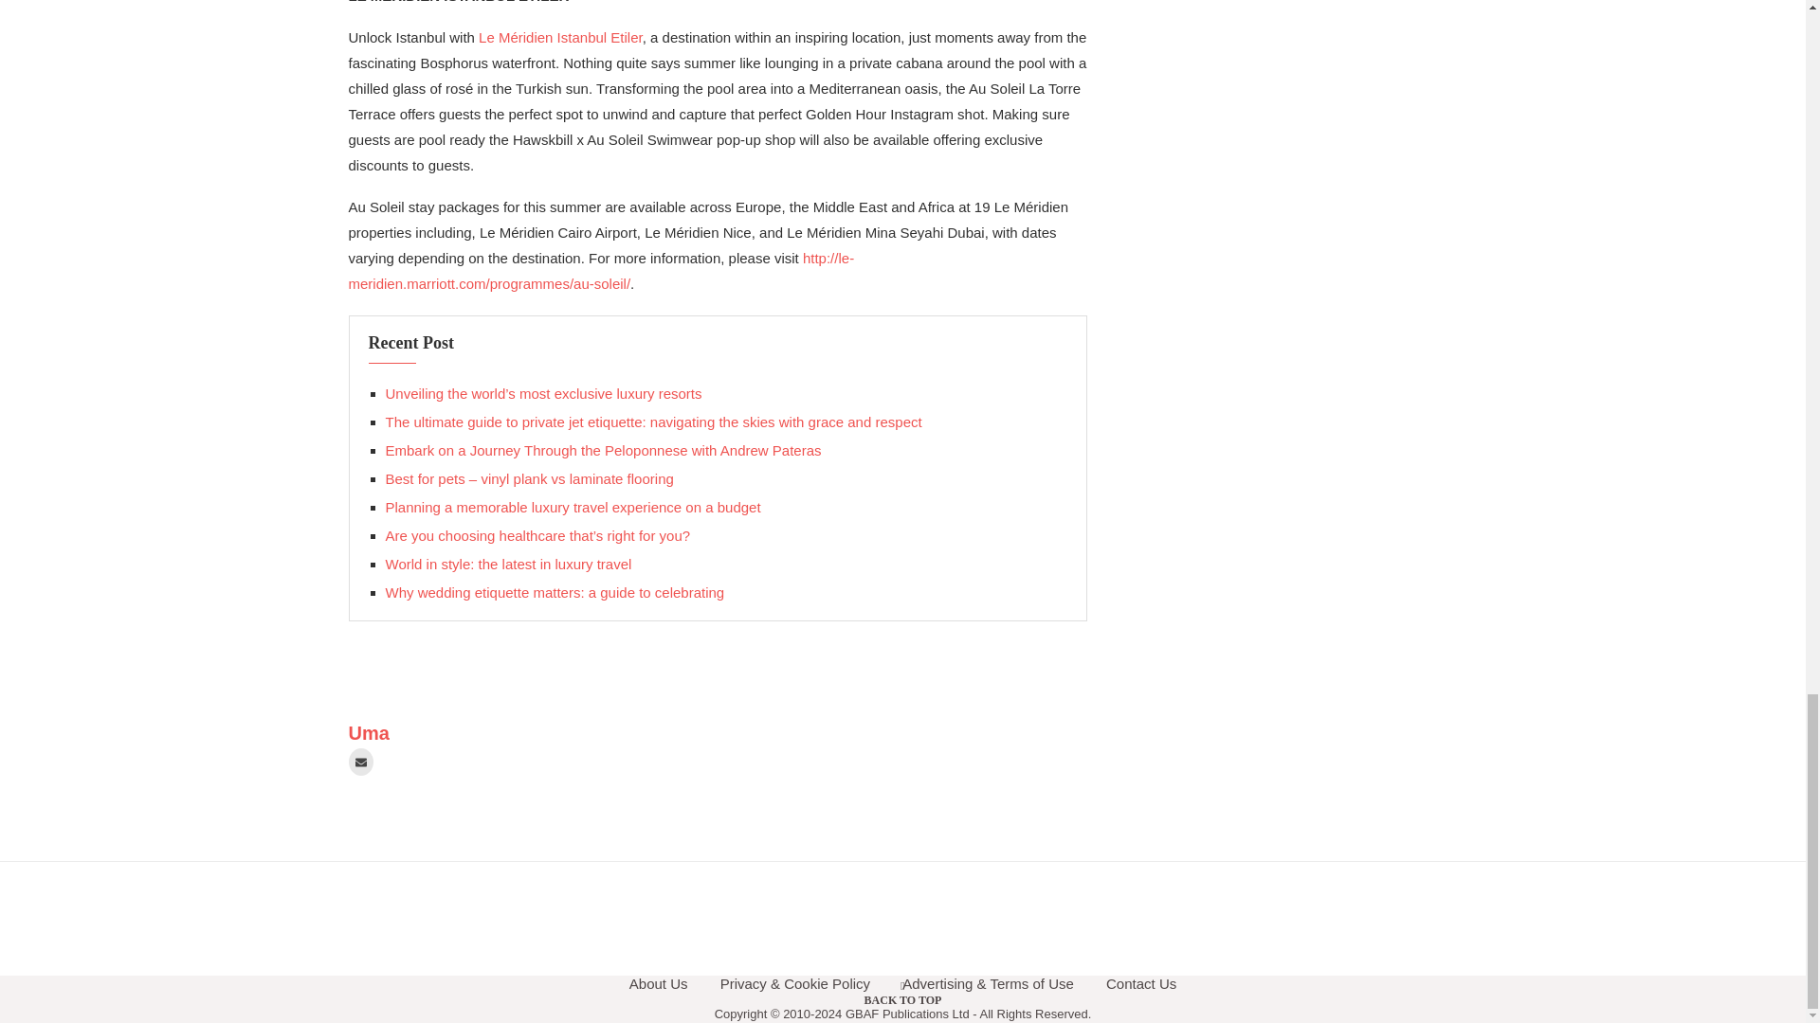 This screenshot has height=1023, width=1820. What do you see at coordinates (554, 591) in the screenshot?
I see `Why wedding etiquette matters: a guide to celebrating` at bounding box center [554, 591].